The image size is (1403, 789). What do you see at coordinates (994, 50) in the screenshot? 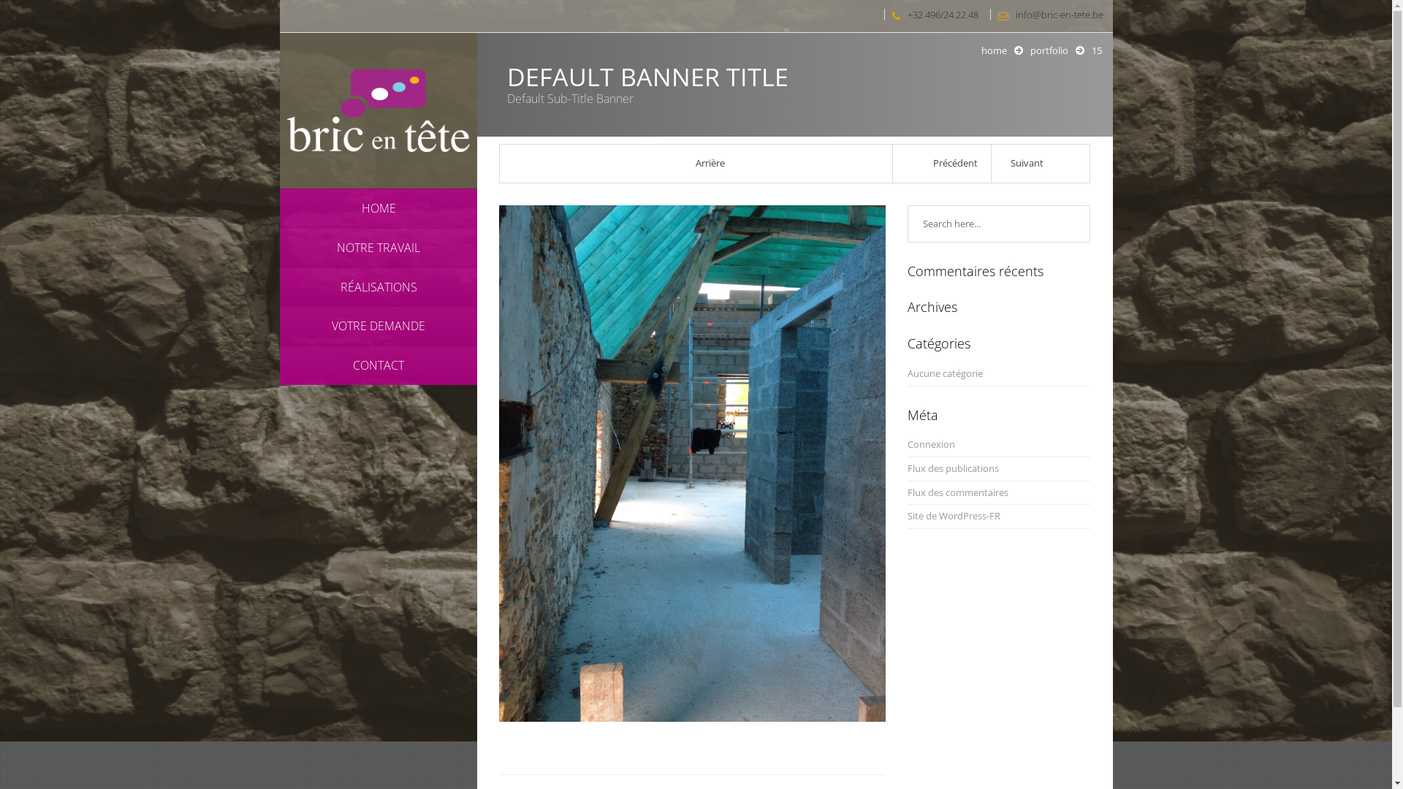
I see `home` at bounding box center [994, 50].